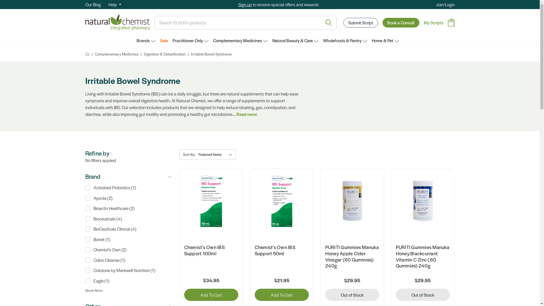  What do you see at coordinates (401, 23) in the screenshot?
I see `Book a Consult` at bounding box center [401, 23].